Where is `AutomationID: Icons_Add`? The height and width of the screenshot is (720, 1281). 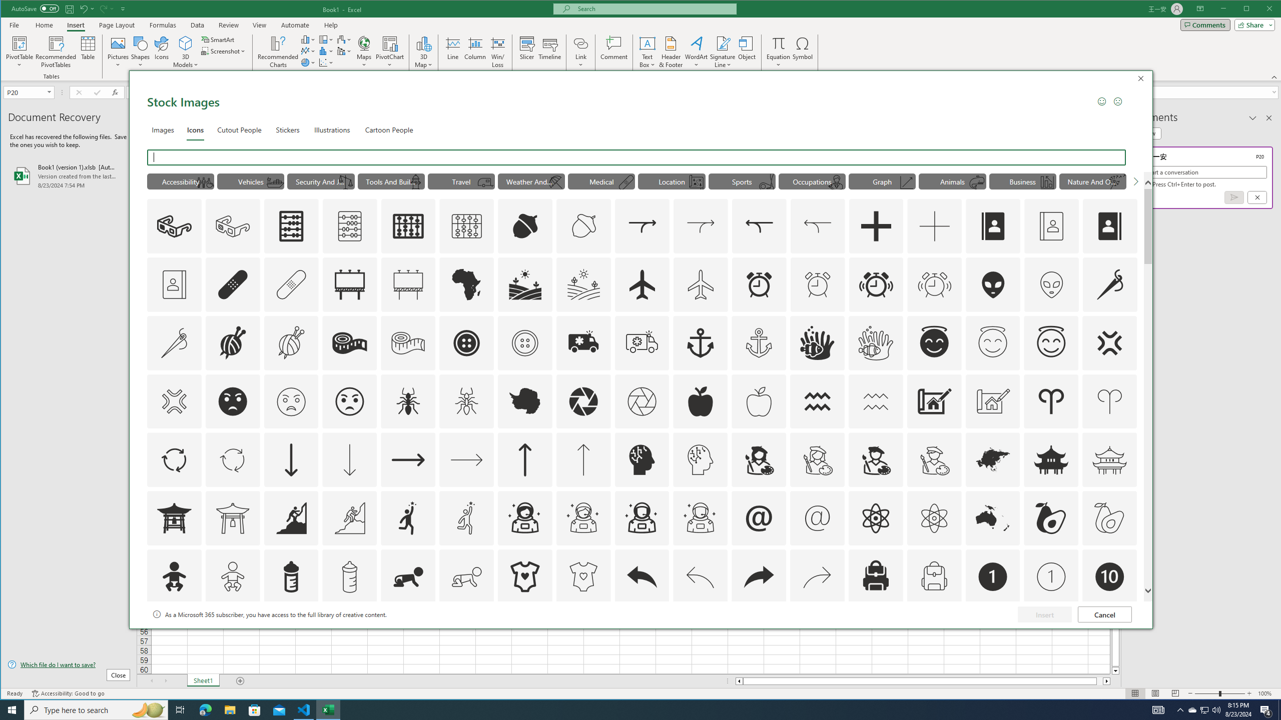 AutomationID: Icons_Add is located at coordinates (876, 226).